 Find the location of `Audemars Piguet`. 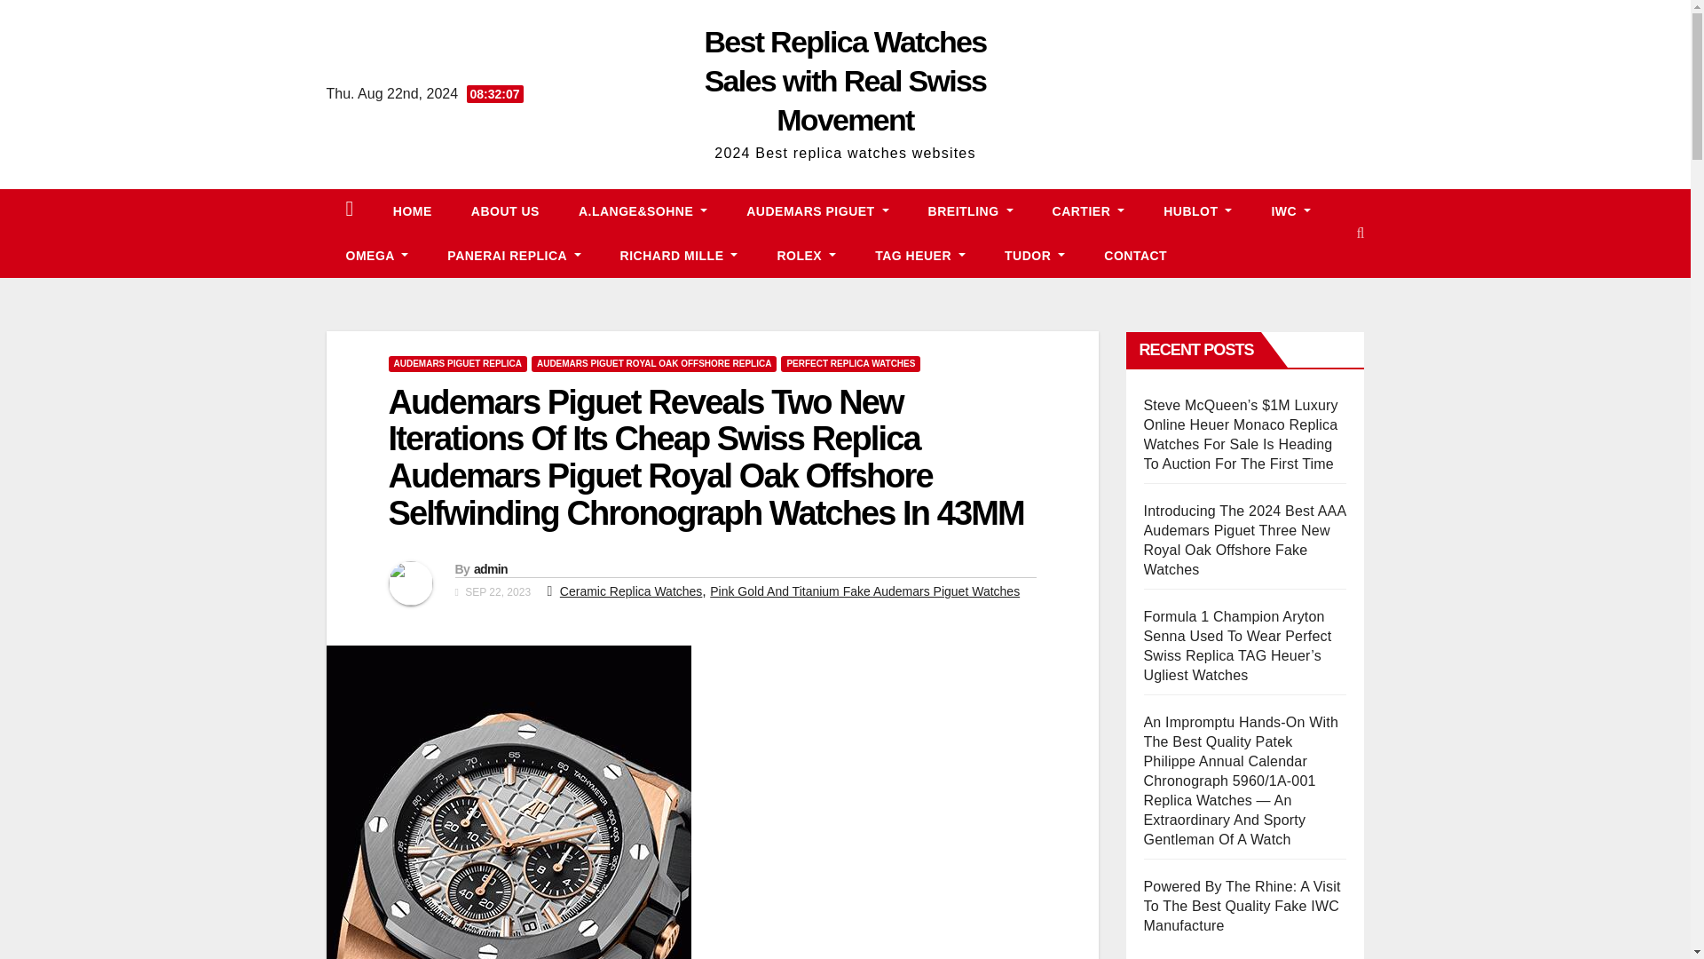

Audemars Piguet is located at coordinates (817, 211).